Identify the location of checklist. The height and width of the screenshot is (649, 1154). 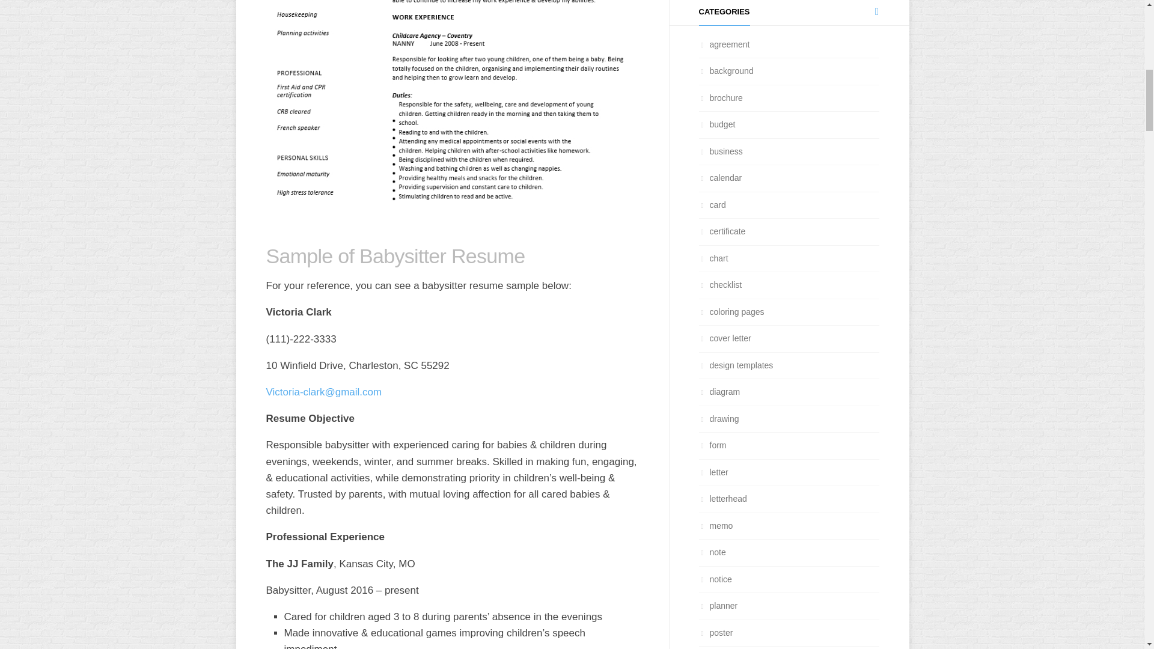
(720, 284).